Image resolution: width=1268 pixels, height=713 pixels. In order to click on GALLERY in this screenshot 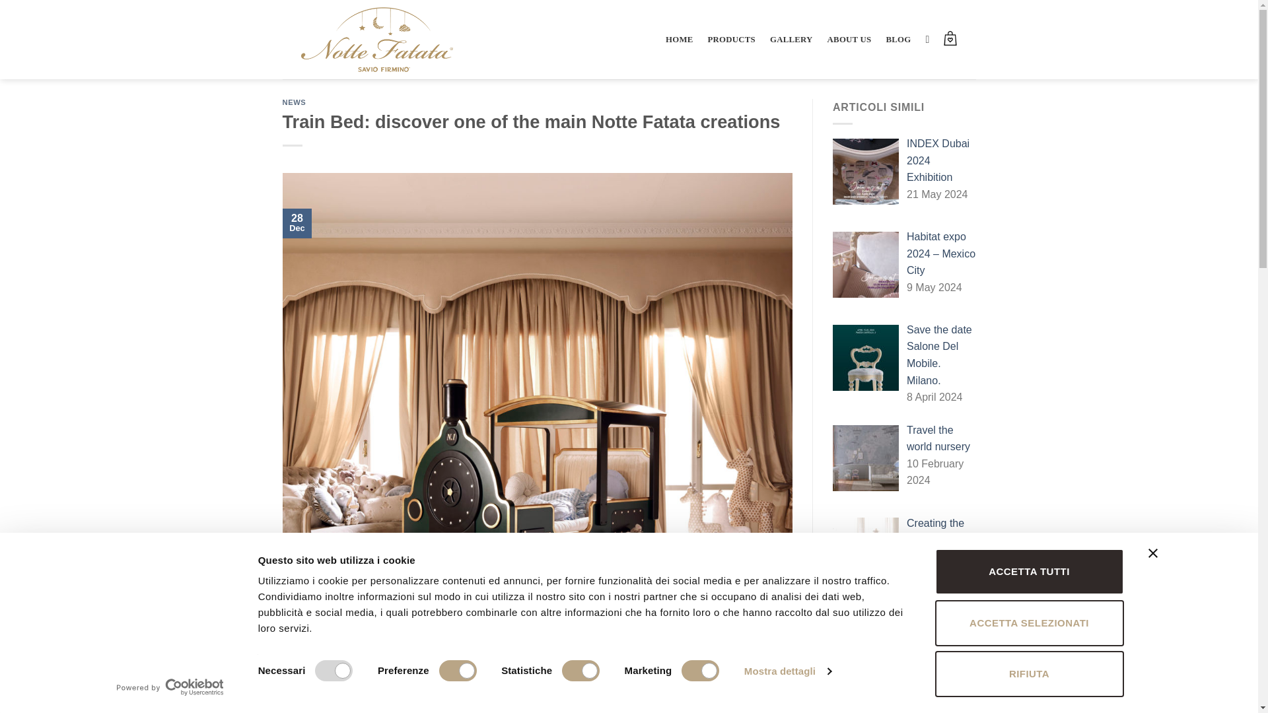, I will do `click(791, 40)`.